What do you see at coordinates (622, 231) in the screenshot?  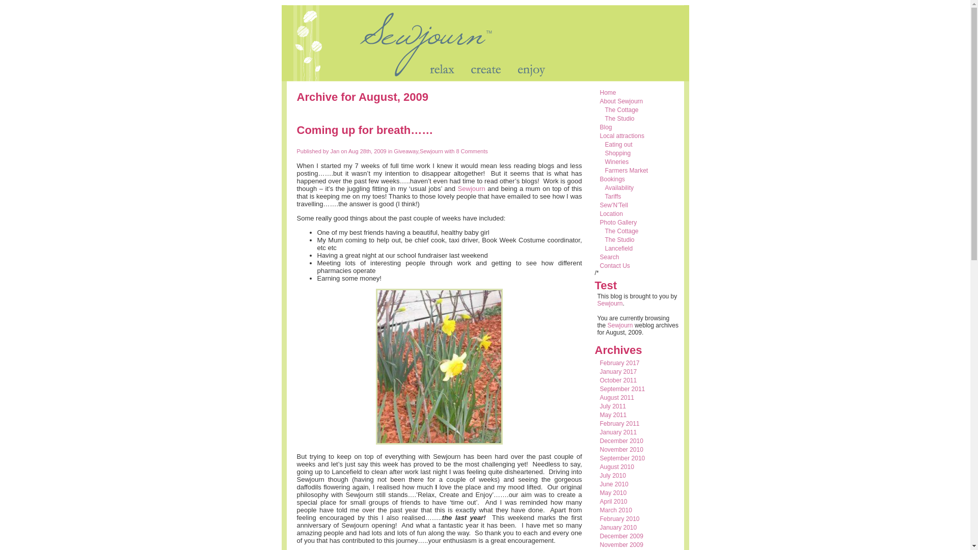 I see `The Cottage` at bounding box center [622, 231].